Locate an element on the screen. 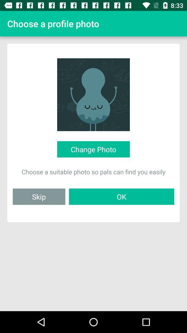 Image resolution: width=187 pixels, height=333 pixels. launch item to the right of the skip is located at coordinates (122, 196).